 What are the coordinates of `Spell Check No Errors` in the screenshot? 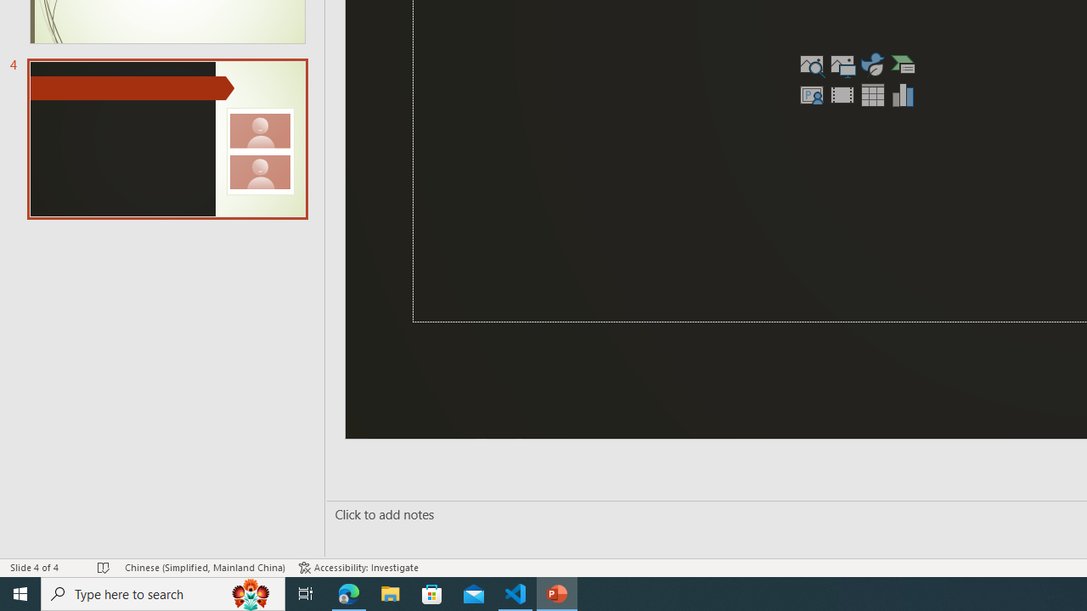 It's located at (104, 567).